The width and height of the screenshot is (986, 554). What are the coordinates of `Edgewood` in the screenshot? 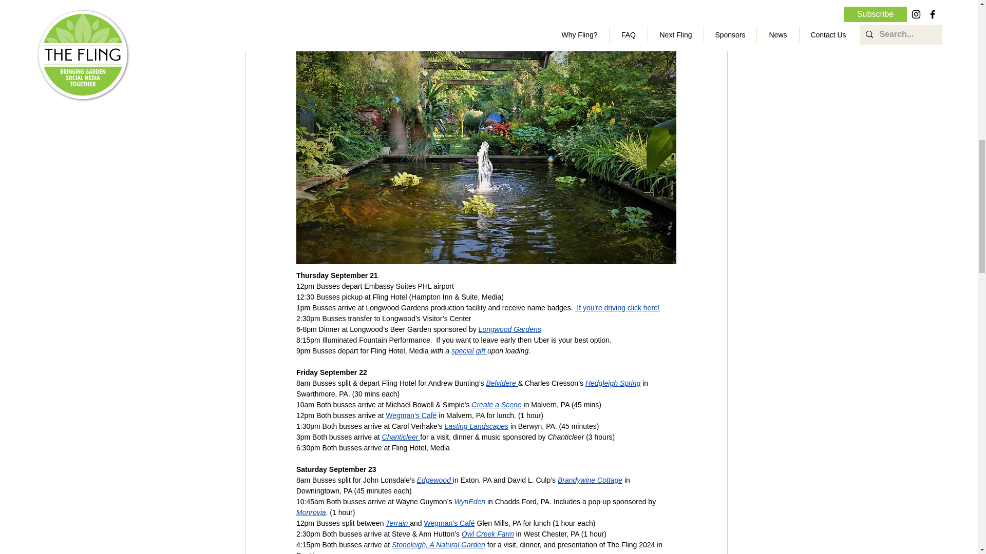 It's located at (433, 480).